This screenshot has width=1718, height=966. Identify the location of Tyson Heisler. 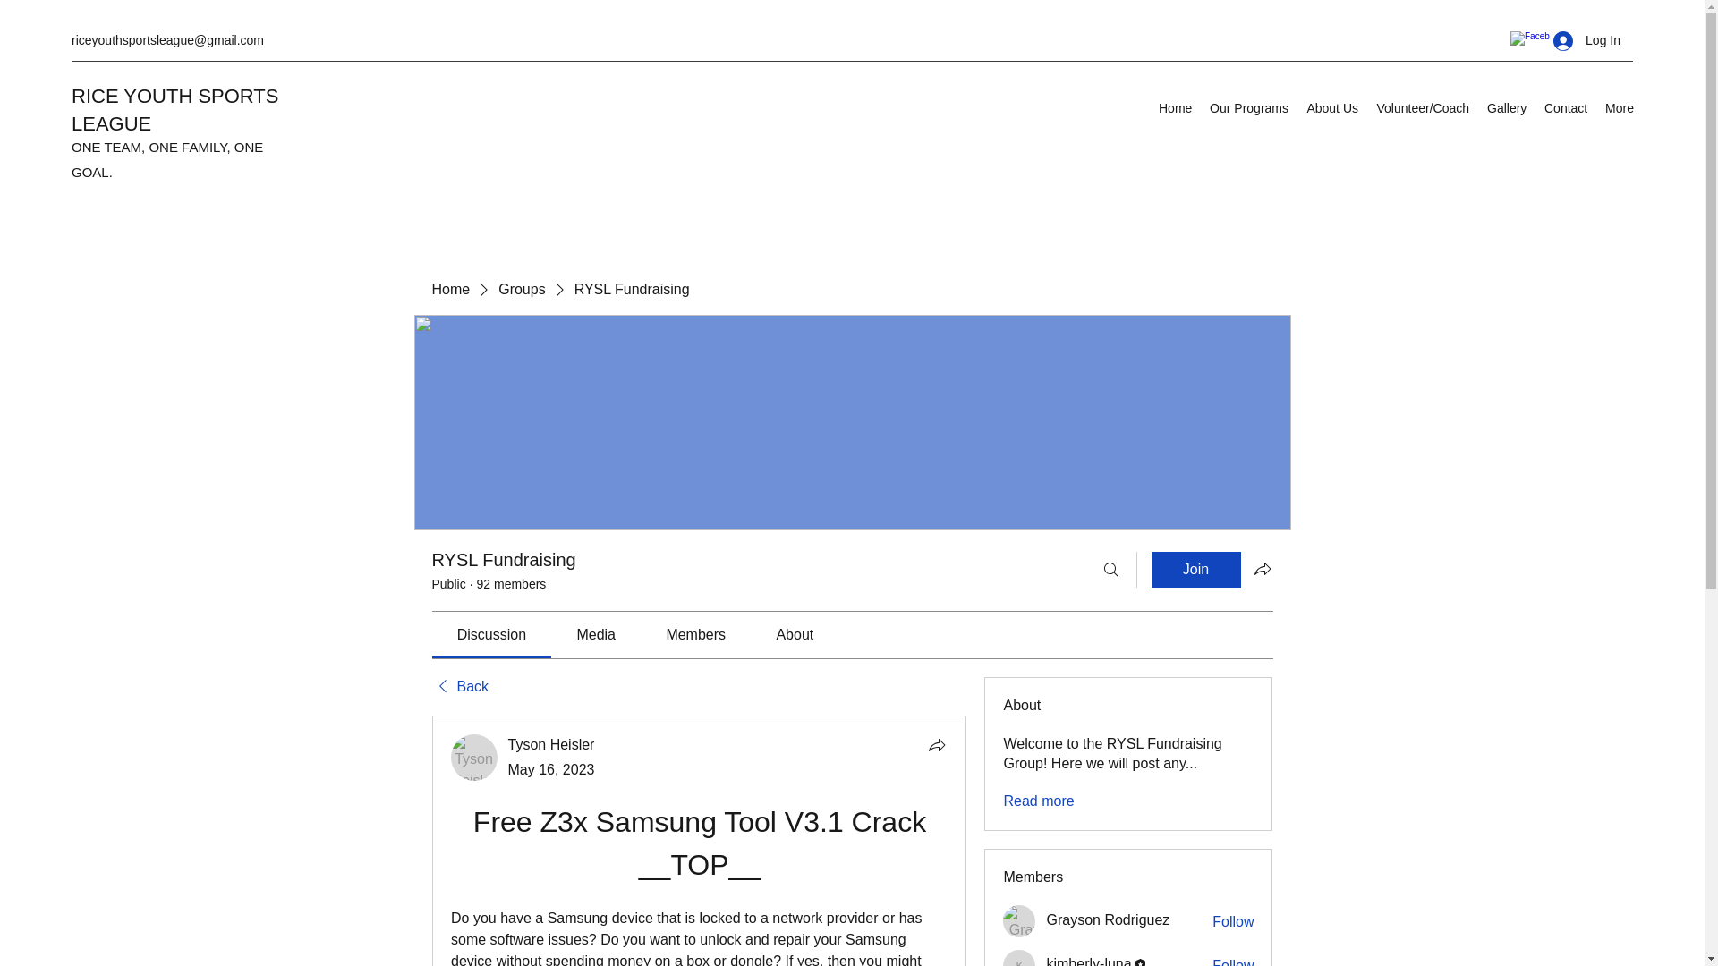
(551, 744).